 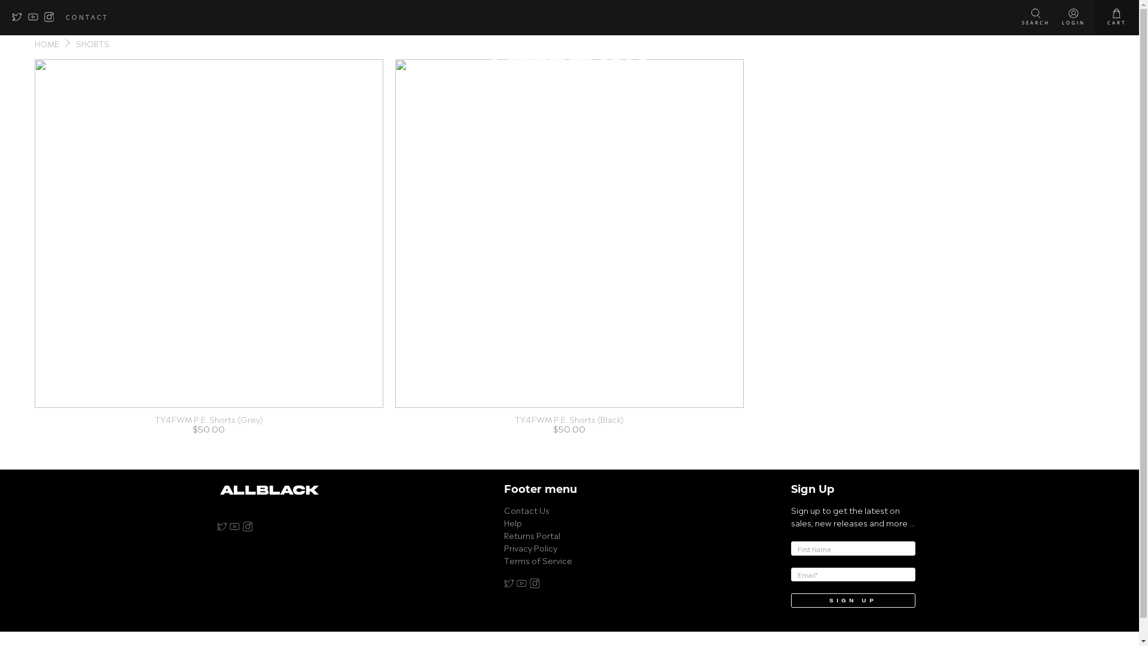 What do you see at coordinates (36, 19) in the screenshot?
I see `ALLBLACK Store on YouTube` at bounding box center [36, 19].